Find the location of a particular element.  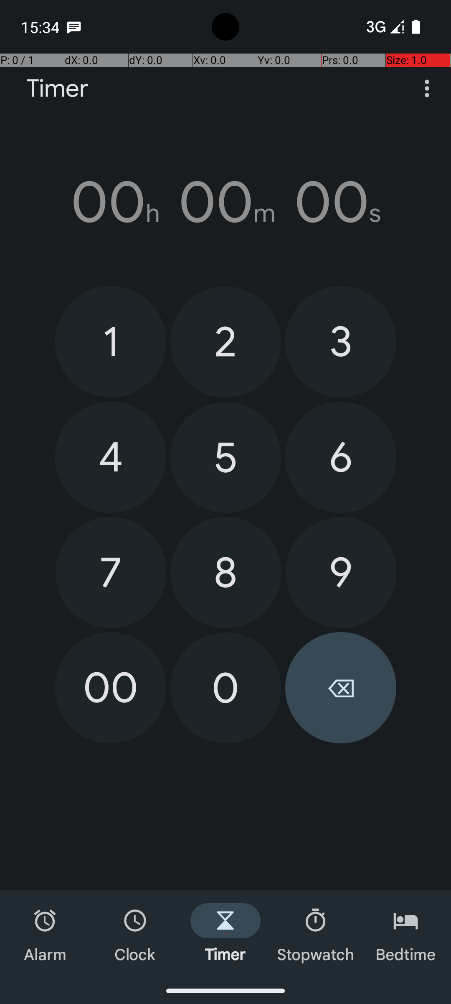

4 is located at coordinates (111, 457).